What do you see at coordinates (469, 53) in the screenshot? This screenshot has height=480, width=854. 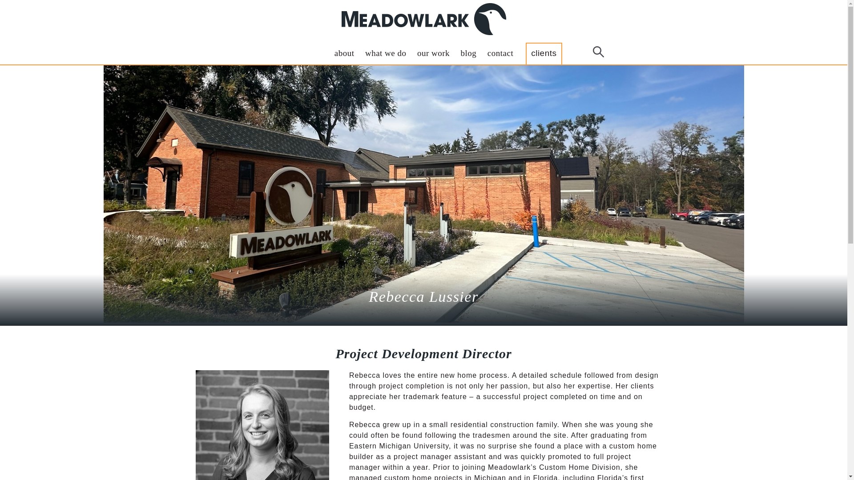 I see `blog` at bounding box center [469, 53].